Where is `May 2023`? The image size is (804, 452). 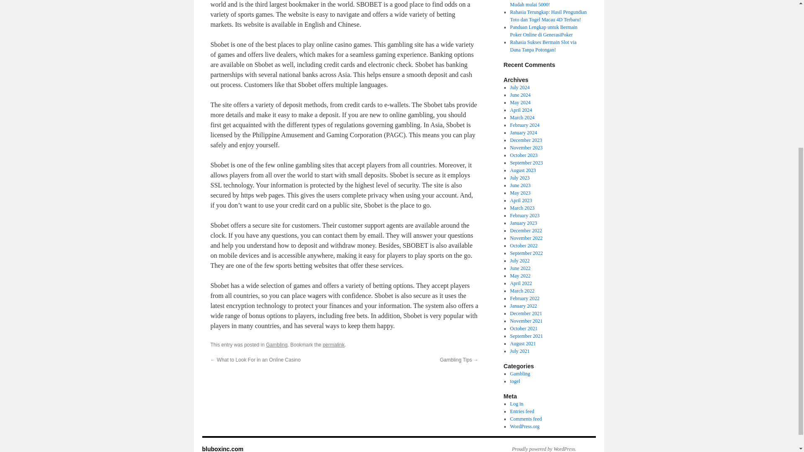 May 2023 is located at coordinates (520, 193).